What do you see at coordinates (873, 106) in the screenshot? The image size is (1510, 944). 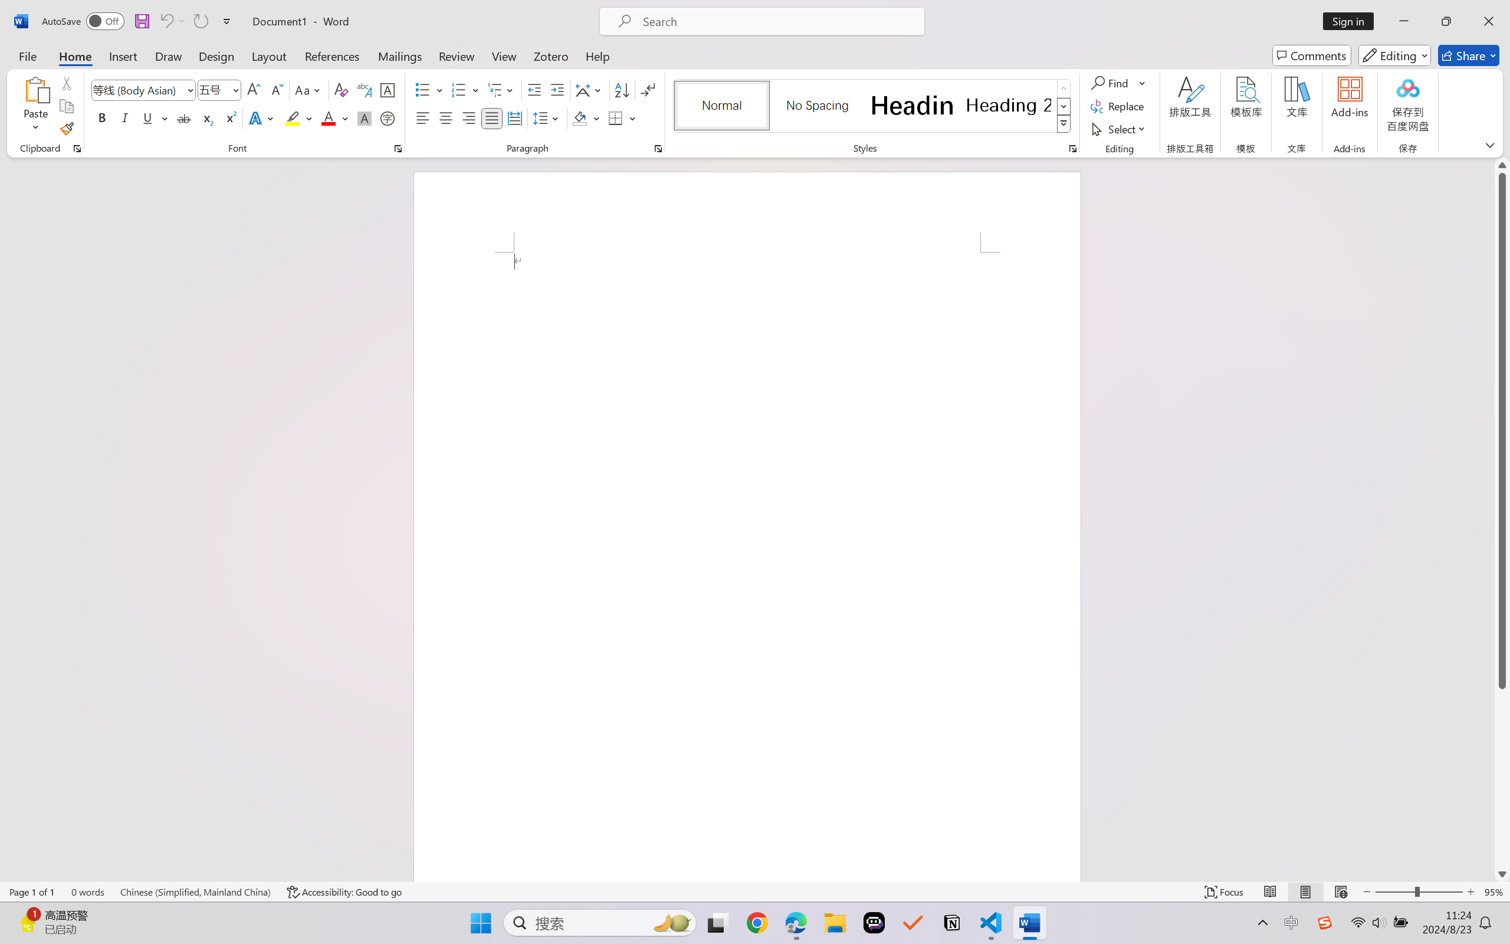 I see `AutomationID: QuickStylesGallery` at bounding box center [873, 106].